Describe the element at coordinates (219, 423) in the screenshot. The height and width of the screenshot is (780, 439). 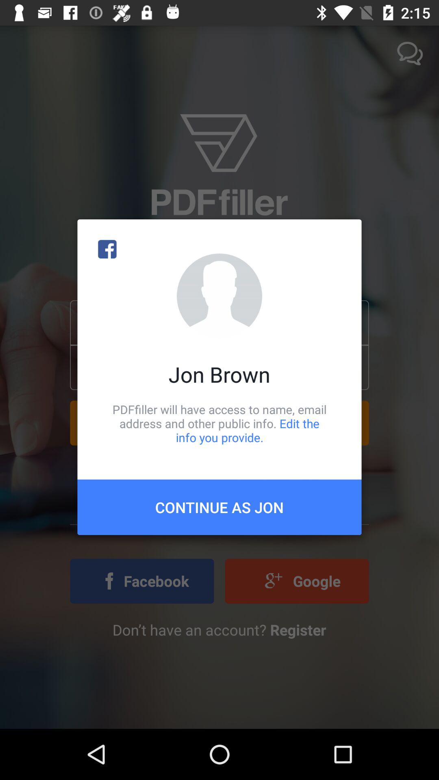
I see `choose the icon above continue as jon item` at that location.